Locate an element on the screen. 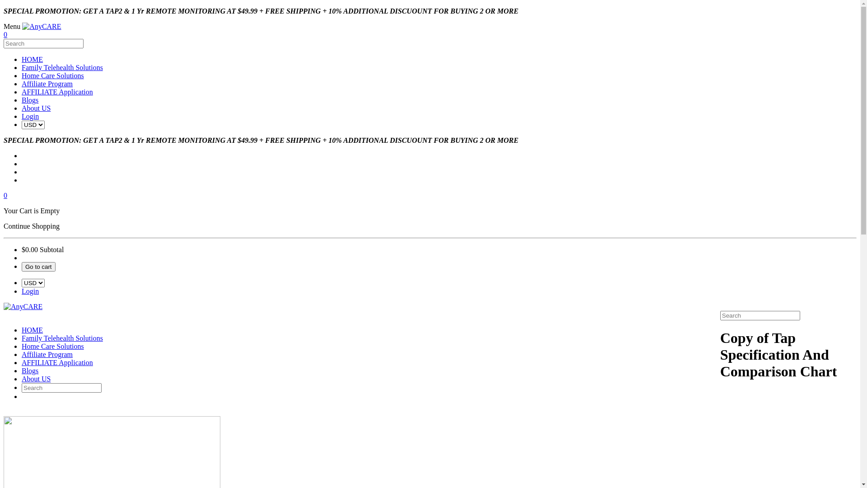 Image resolution: width=867 pixels, height=488 pixels. Family Telehealth Solutions is located at coordinates (62, 68).